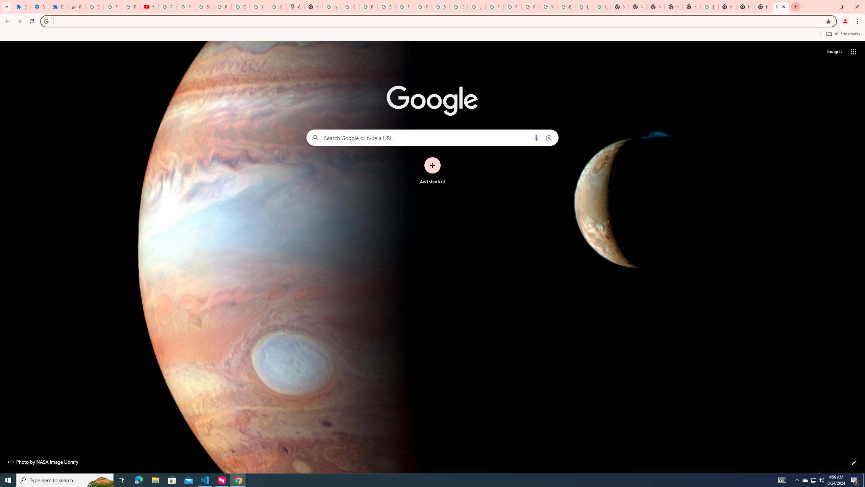 The width and height of the screenshot is (865, 487). What do you see at coordinates (432, 171) in the screenshot?
I see `Add shortcut` at bounding box center [432, 171].